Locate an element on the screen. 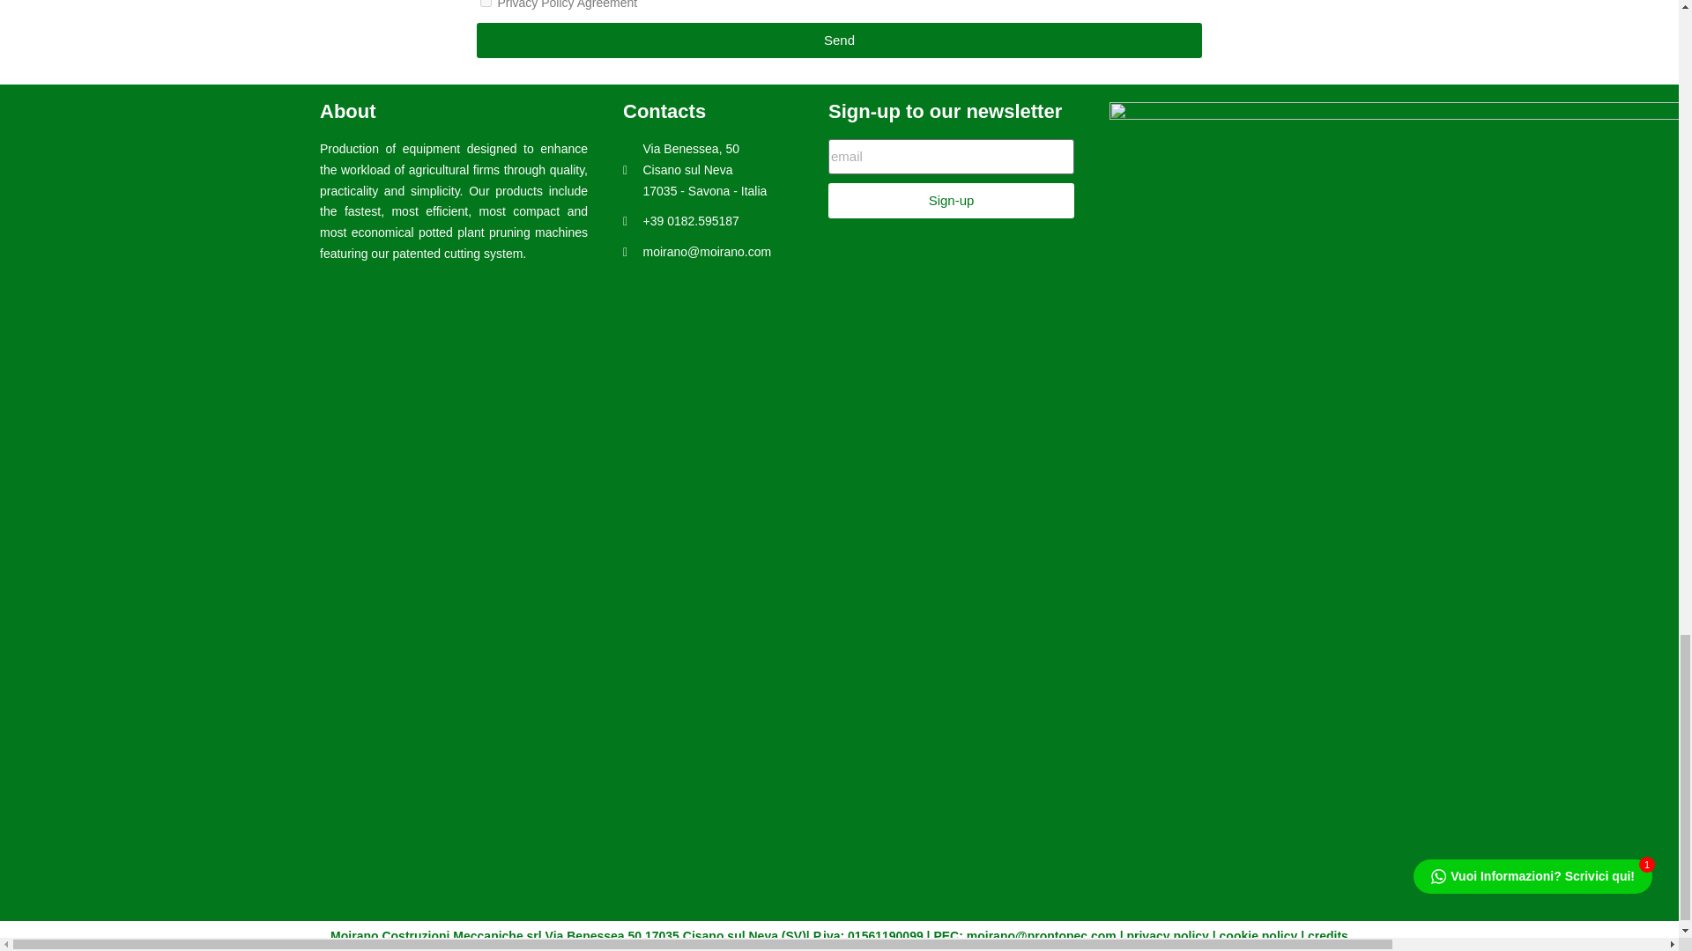 The image size is (1692, 951). credits is located at coordinates (1328, 936).